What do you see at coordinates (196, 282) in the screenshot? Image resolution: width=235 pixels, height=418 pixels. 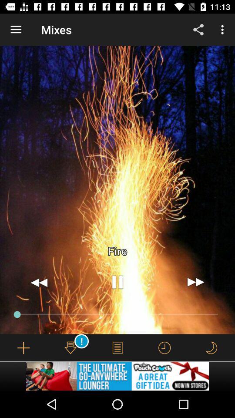 I see `next mix` at bounding box center [196, 282].